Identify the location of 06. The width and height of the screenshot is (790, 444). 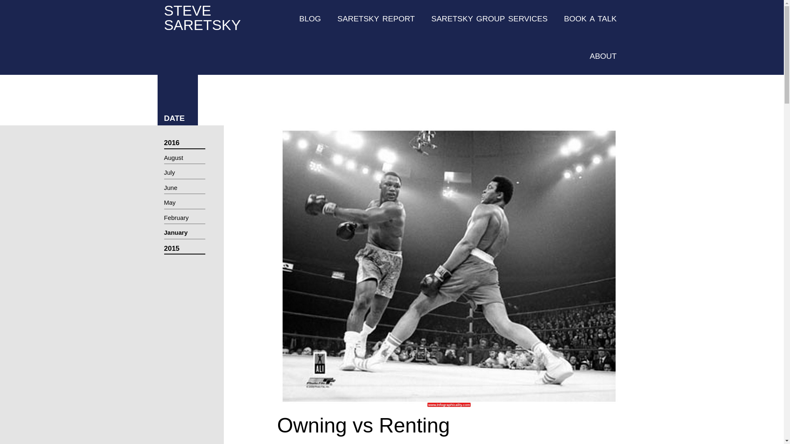
(184, 203).